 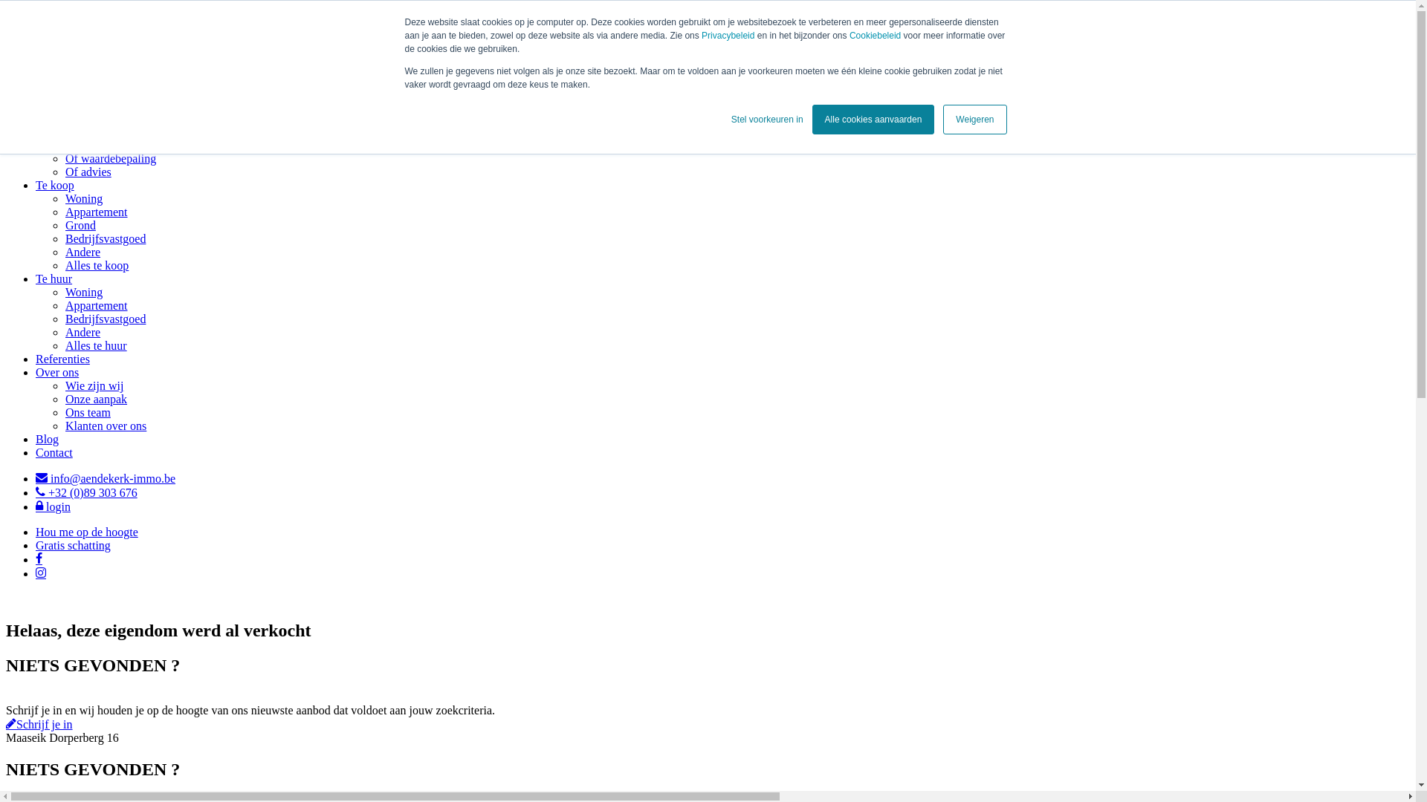 I want to click on Alle cookies aanvaarden, so click(x=874, y=120).